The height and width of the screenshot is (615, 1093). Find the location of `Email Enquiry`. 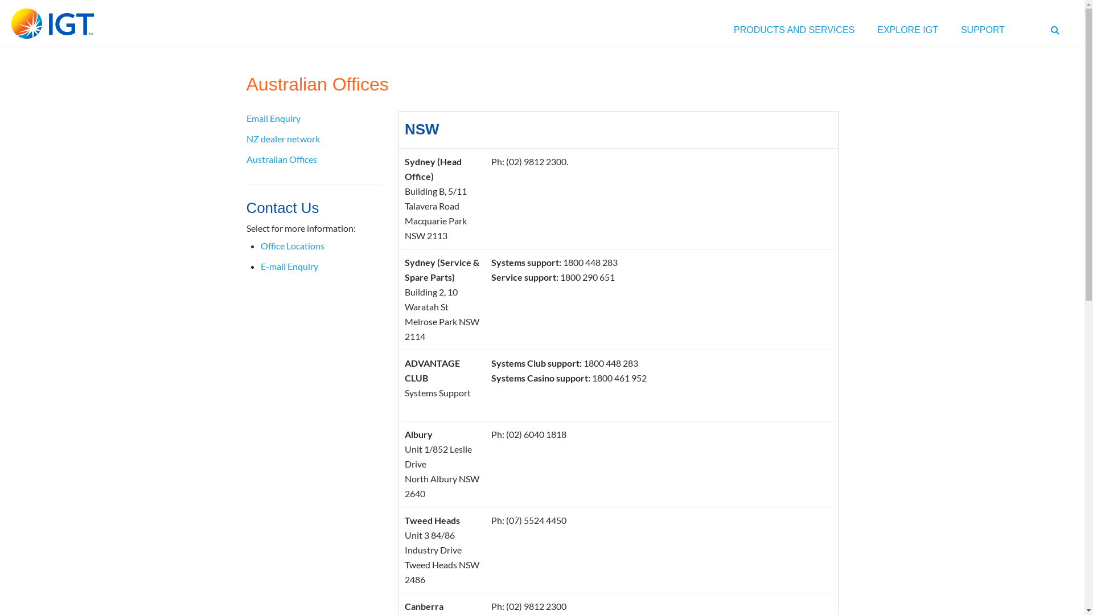

Email Enquiry is located at coordinates (273, 118).